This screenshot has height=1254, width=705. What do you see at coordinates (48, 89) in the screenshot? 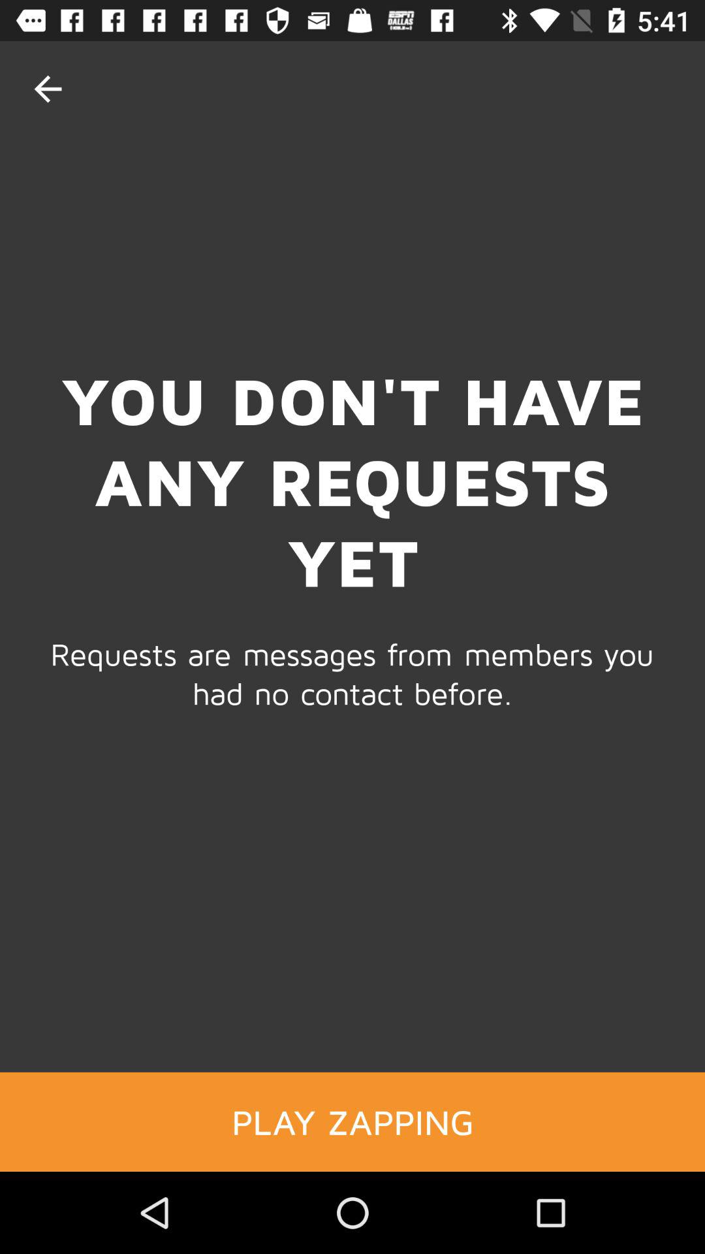
I see `choose item above you don t icon` at bounding box center [48, 89].